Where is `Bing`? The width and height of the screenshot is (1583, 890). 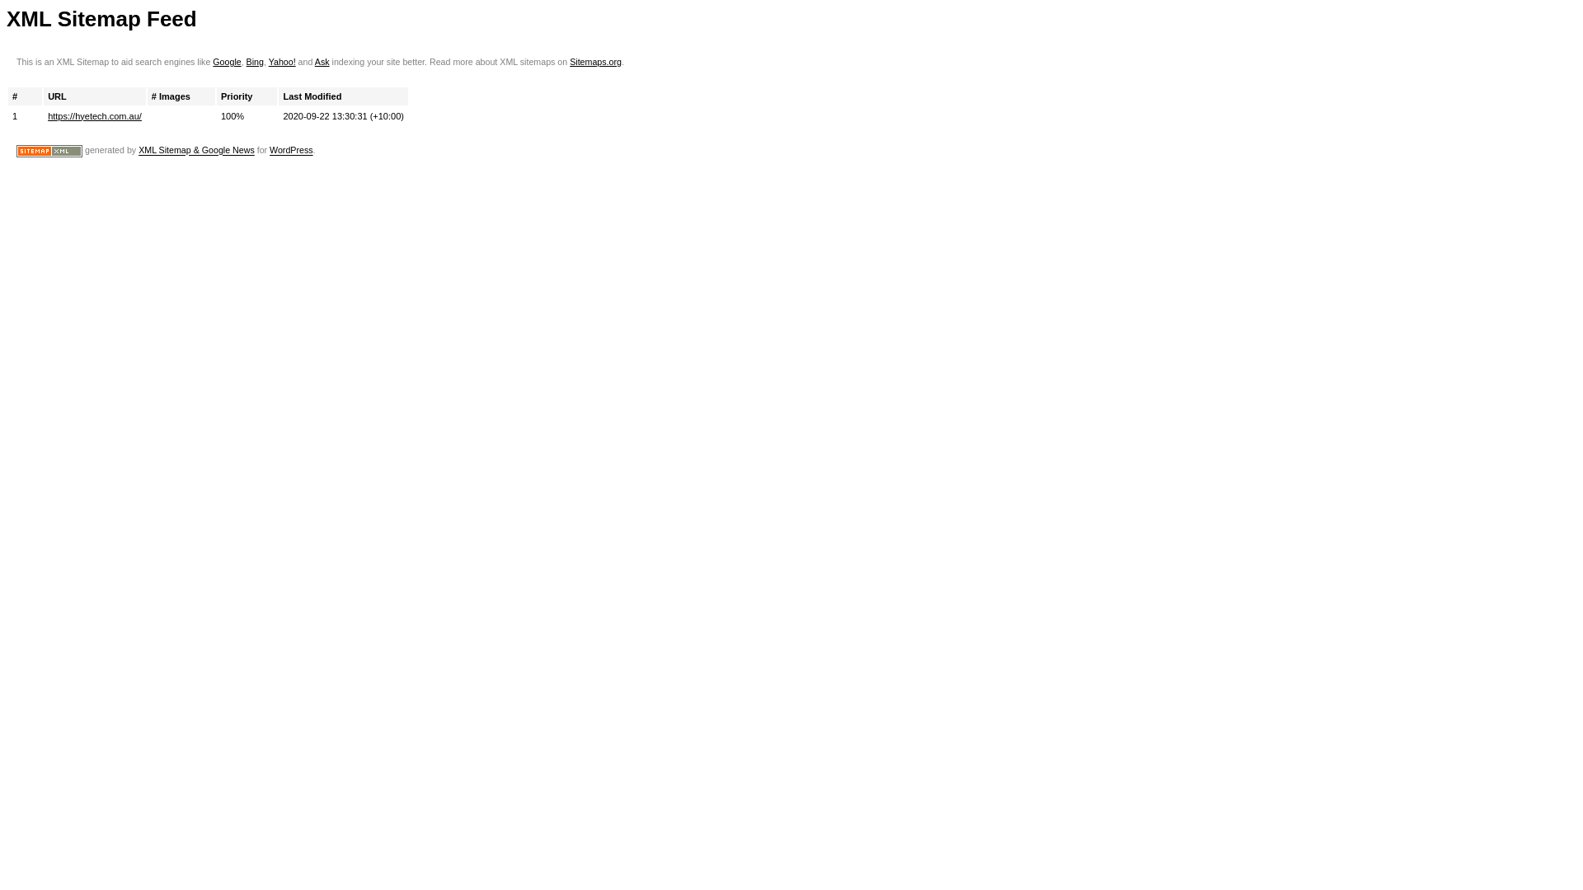 Bing is located at coordinates (256, 62).